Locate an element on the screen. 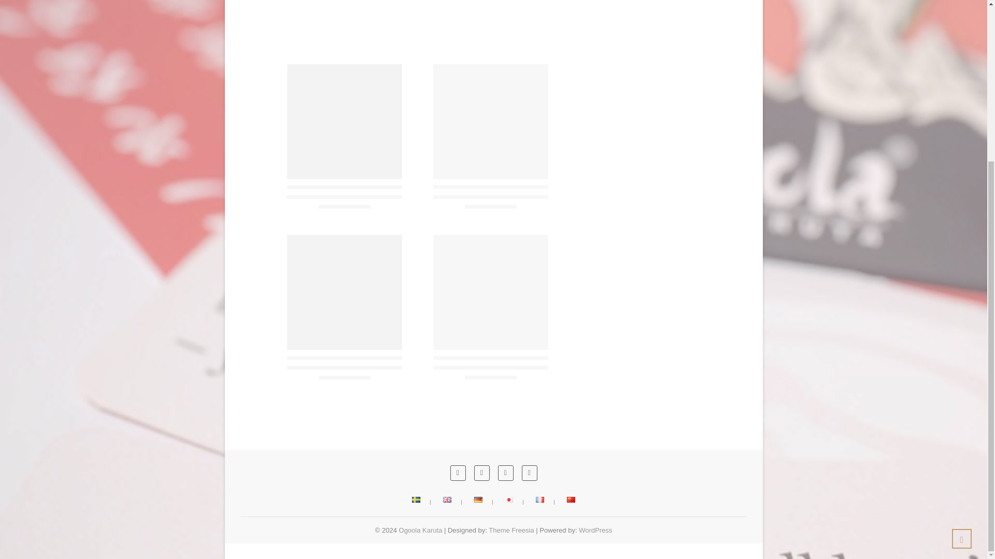 This screenshot has width=995, height=559. Ogoola Karuta is located at coordinates (421, 530).